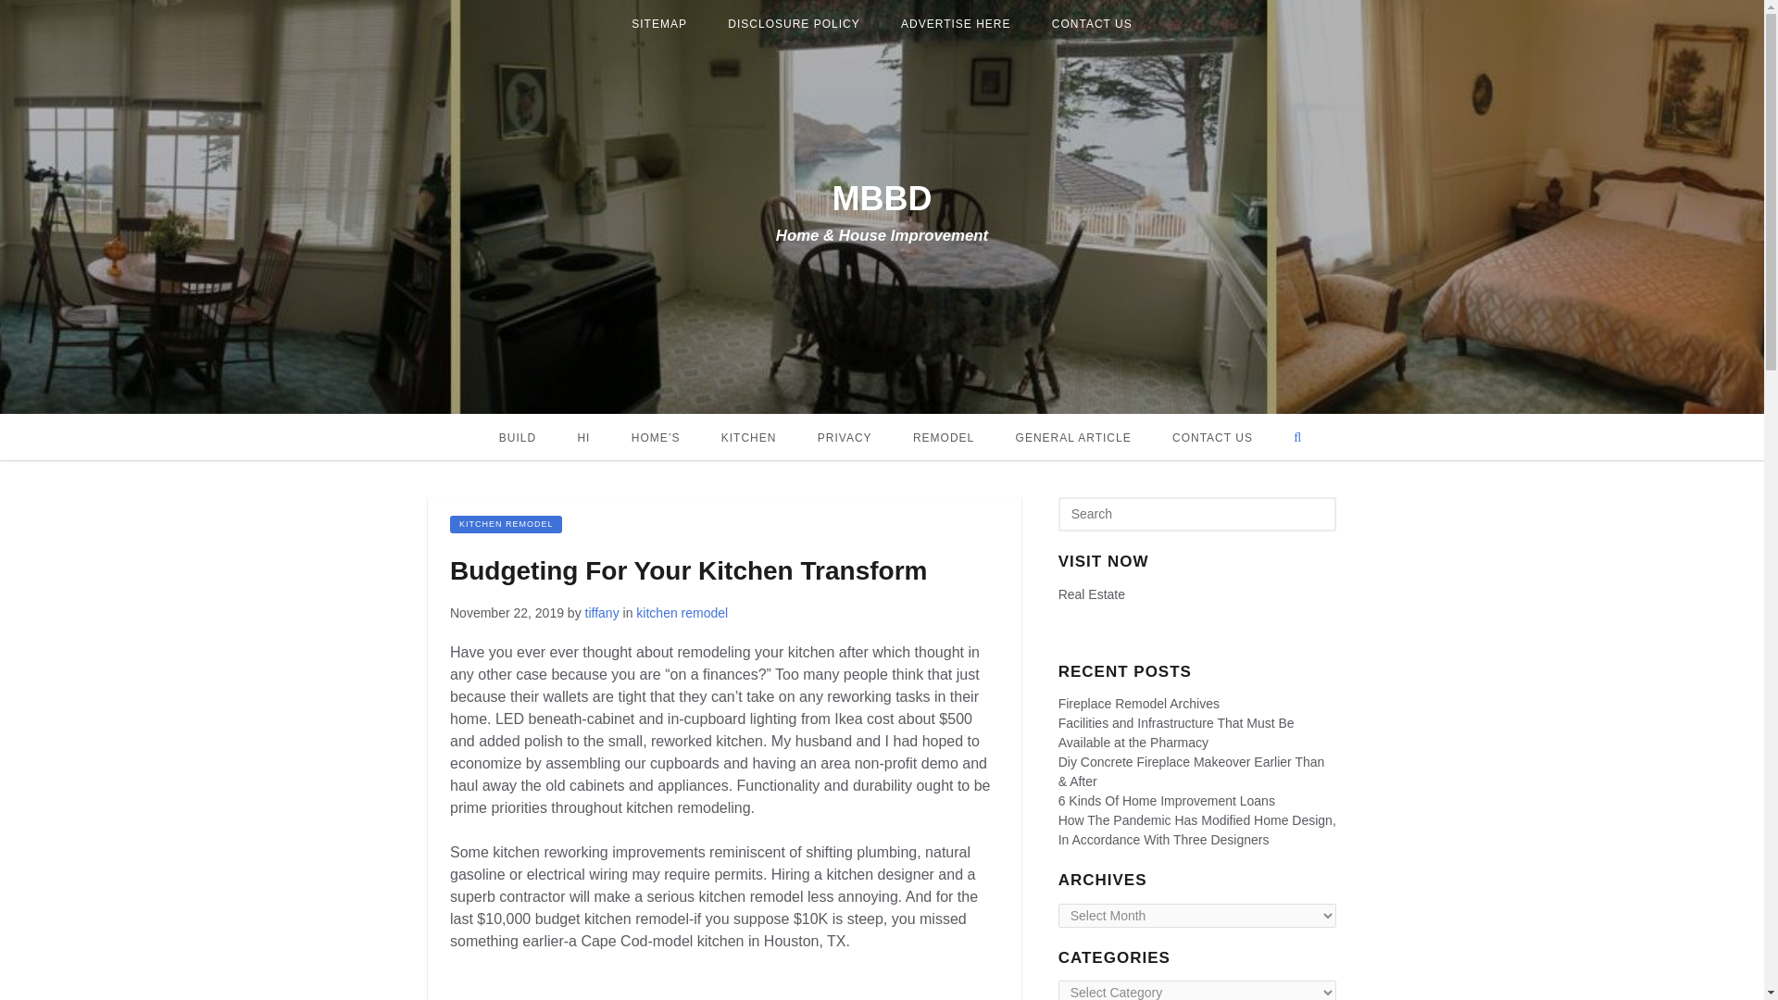 The image size is (1778, 1000). What do you see at coordinates (517, 437) in the screenshot?
I see `BUILD` at bounding box center [517, 437].